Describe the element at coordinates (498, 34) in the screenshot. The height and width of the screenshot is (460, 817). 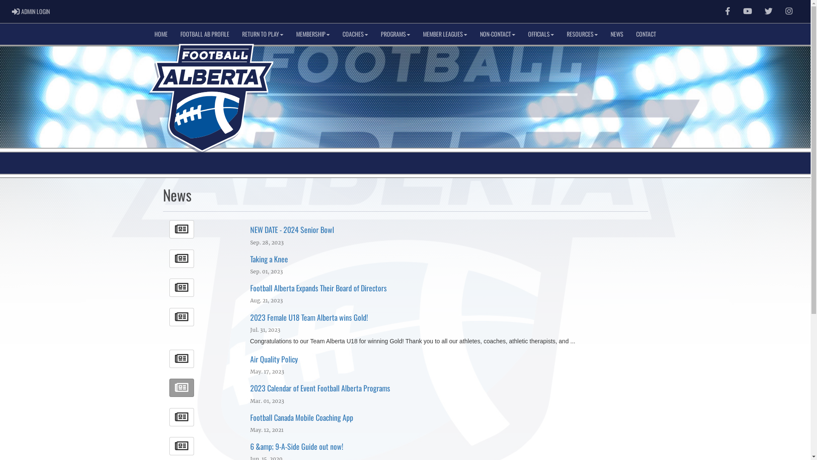
I see `NON-CONTACT` at that location.